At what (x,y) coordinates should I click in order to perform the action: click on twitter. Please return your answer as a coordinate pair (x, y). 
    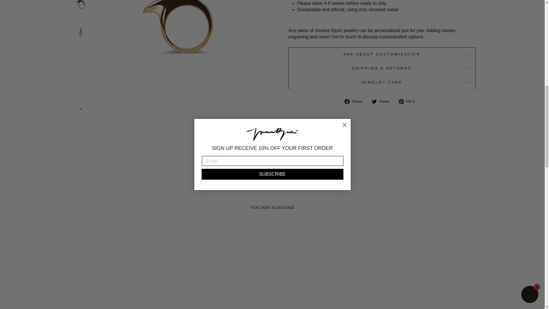
    Looking at the image, I should click on (374, 101).